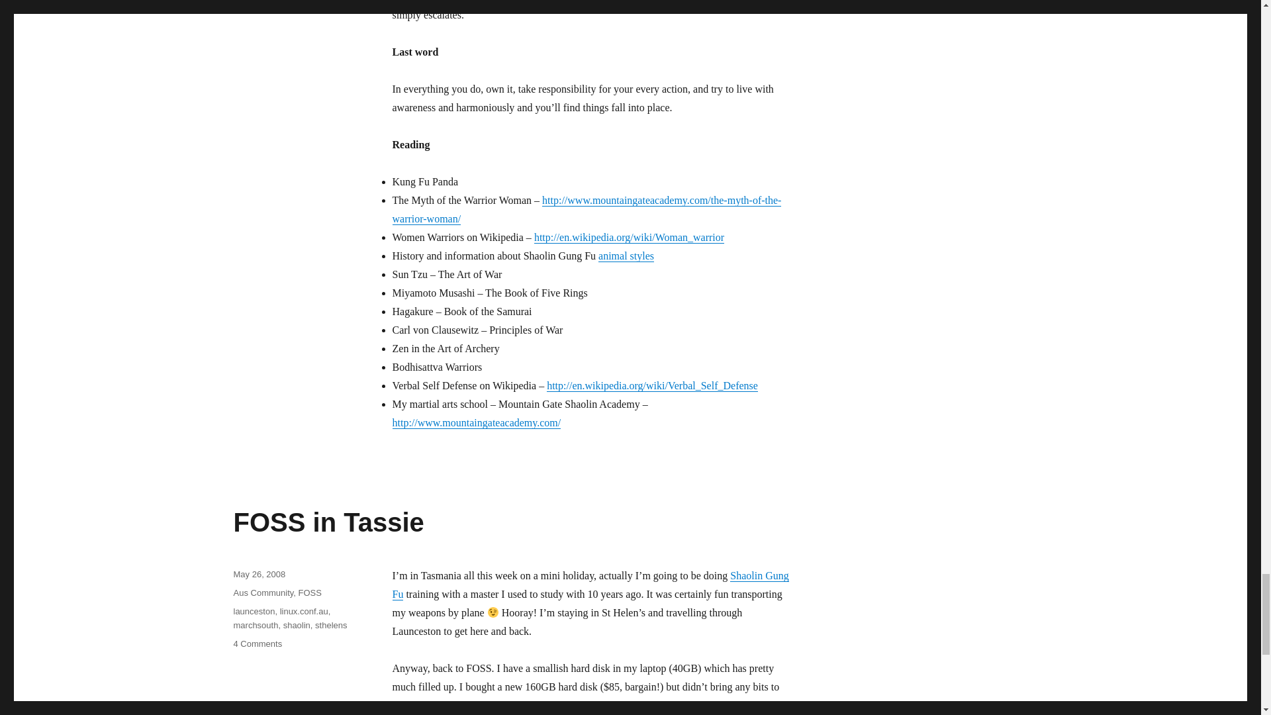 This screenshot has width=1271, height=715. What do you see at coordinates (328, 522) in the screenshot?
I see `May 26, 2008` at bounding box center [328, 522].